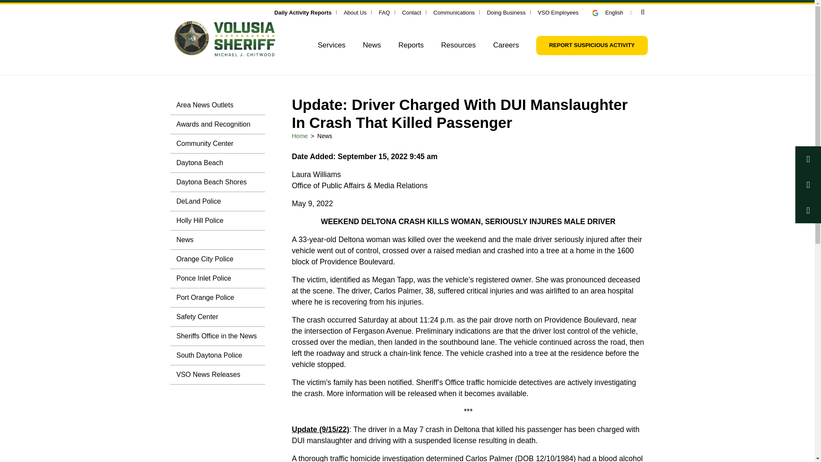 The image size is (821, 462). Describe the element at coordinates (355, 12) in the screenshot. I see `About Us` at that location.